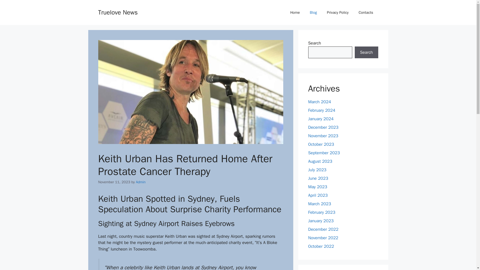  I want to click on February 2024, so click(321, 110).